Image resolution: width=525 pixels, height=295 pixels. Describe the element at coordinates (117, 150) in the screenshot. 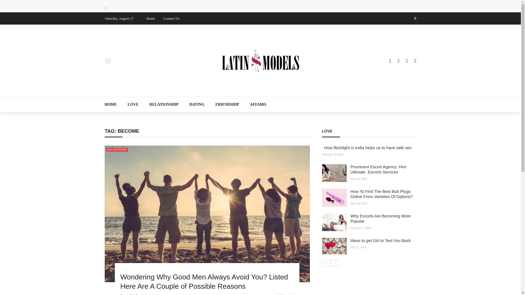

I see `RELATIONSHIP` at that location.